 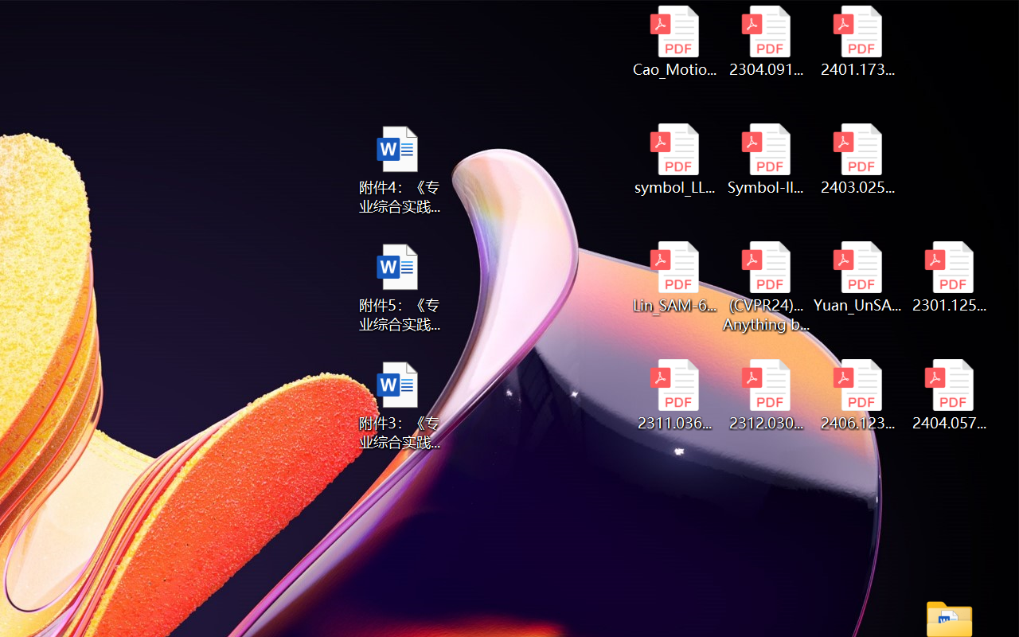 What do you see at coordinates (766, 287) in the screenshot?
I see `(CVPR24)Matching Anything by Segmenting Anything.pdf` at bounding box center [766, 287].